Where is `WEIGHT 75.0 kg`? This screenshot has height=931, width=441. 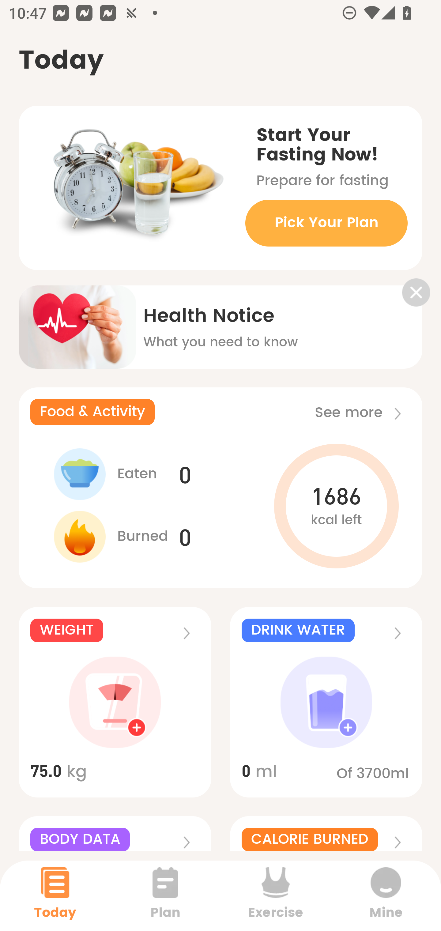
WEIGHT 75.0 kg is located at coordinates (115, 703).